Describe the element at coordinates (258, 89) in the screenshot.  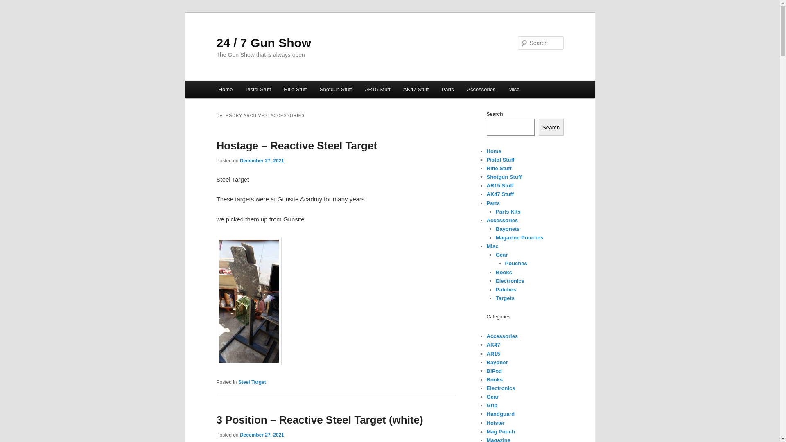
I see `Pistol Stuff` at that location.